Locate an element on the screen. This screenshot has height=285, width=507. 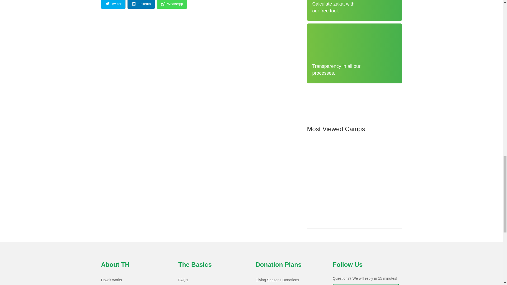
Click to share on Twitter is located at coordinates (113, 4).